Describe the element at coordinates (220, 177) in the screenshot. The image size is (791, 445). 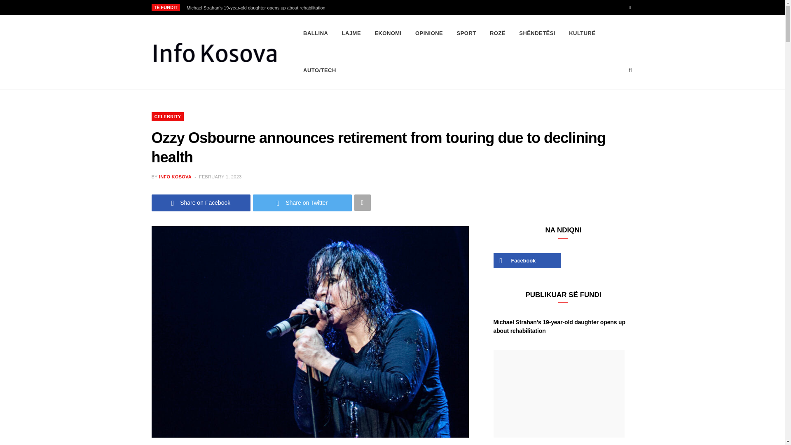
I see `FEBRUARY 1, 2023` at that location.